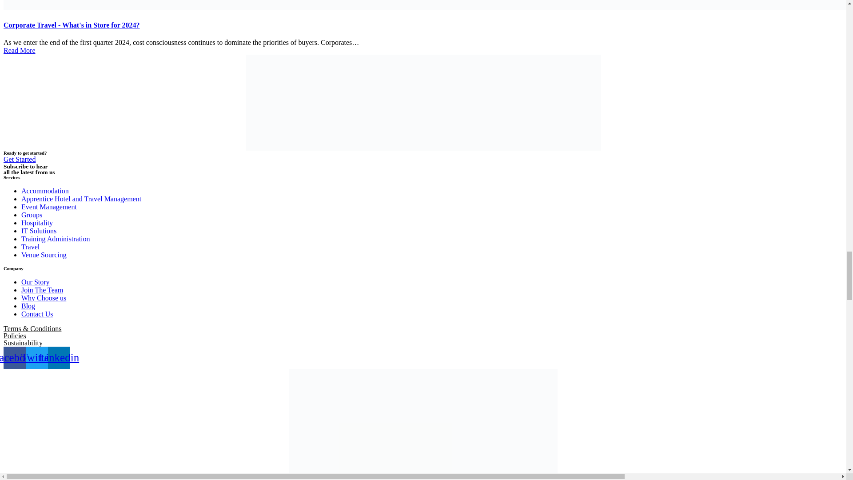  I want to click on Get Started, so click(20, 159).